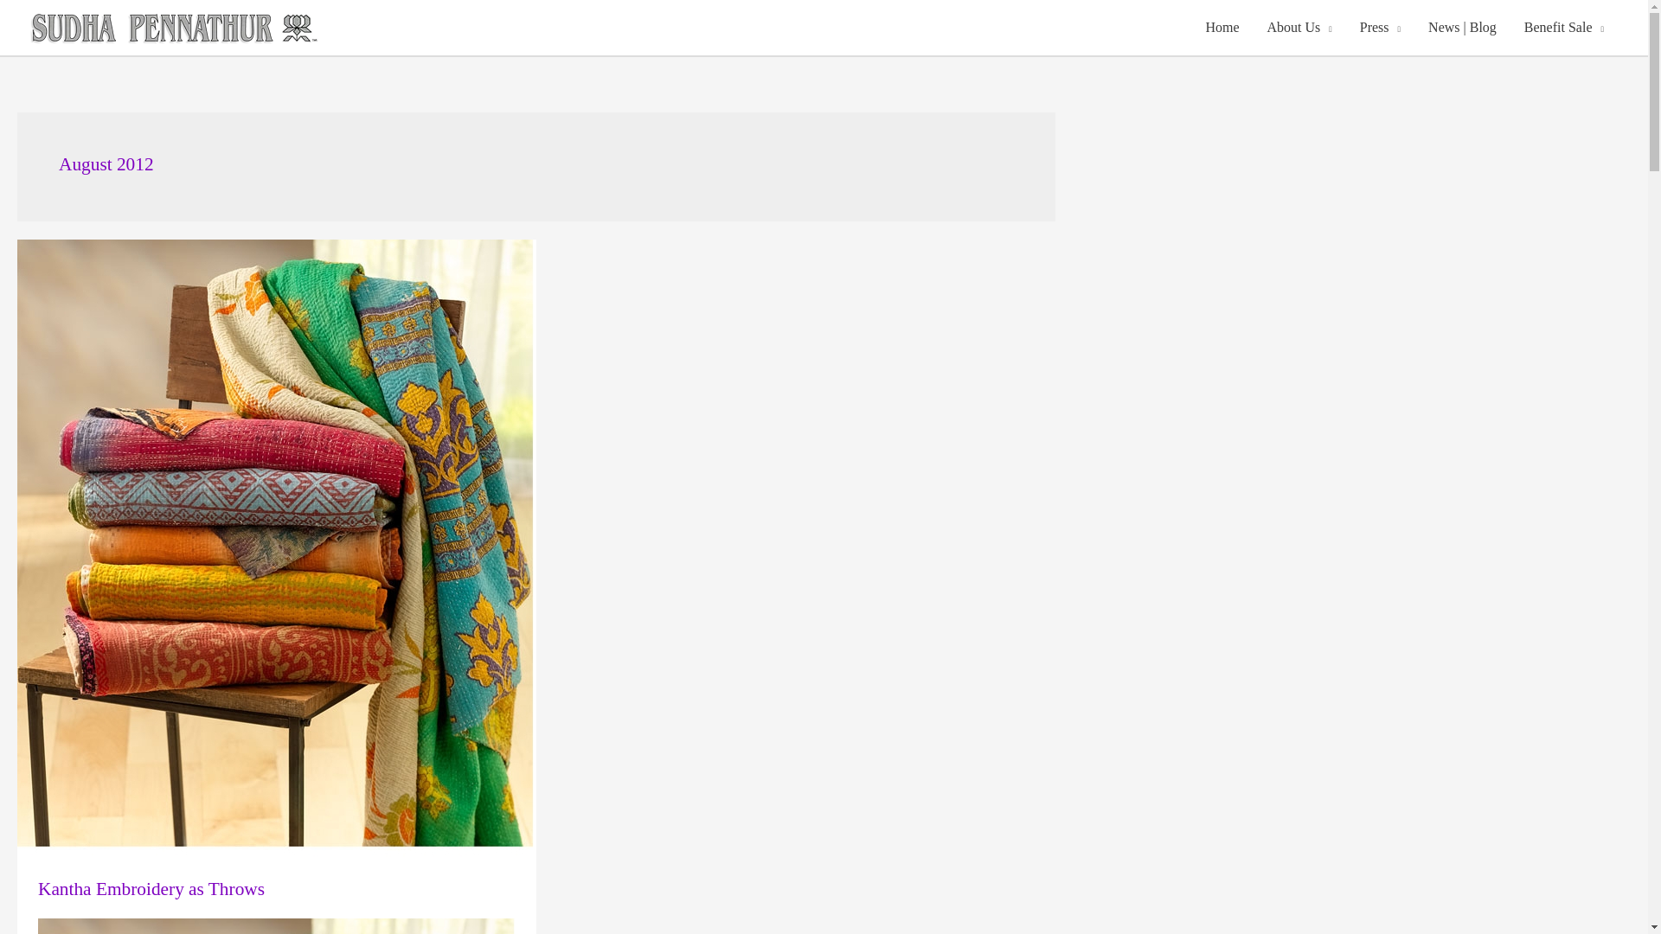 This screenshot has height=934, width=1661. I want to click on About Us, so click(1299, 28).